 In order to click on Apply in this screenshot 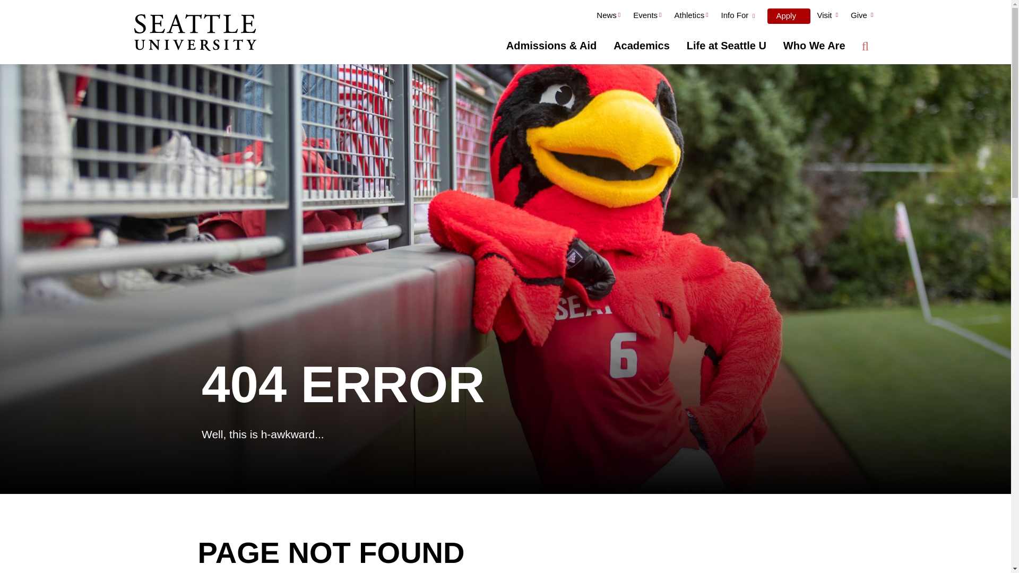, I will do `click(789, 16)`.